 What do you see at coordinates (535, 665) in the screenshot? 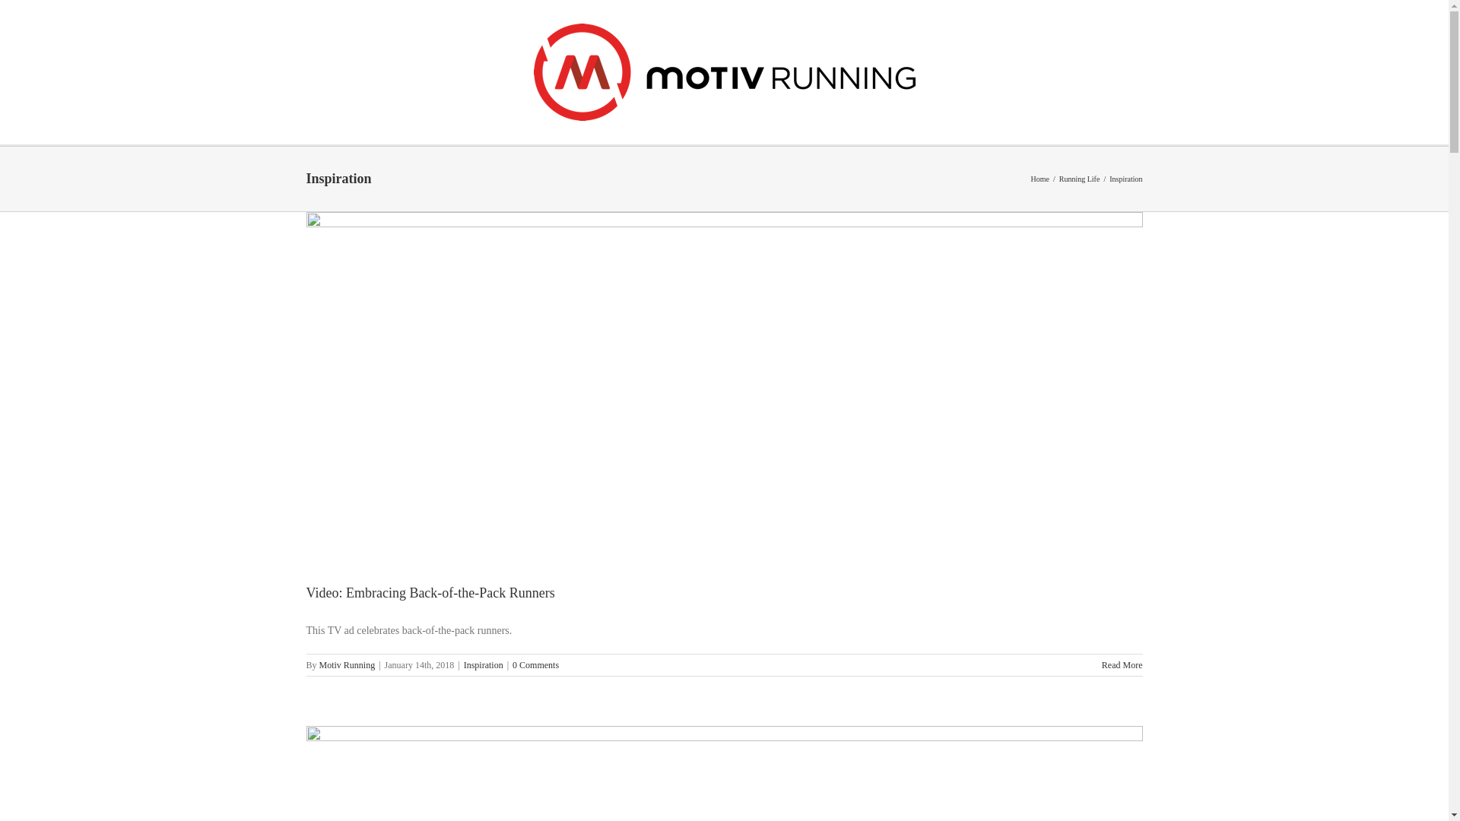
I see `0 Comments` at bounding box center [535, 665].